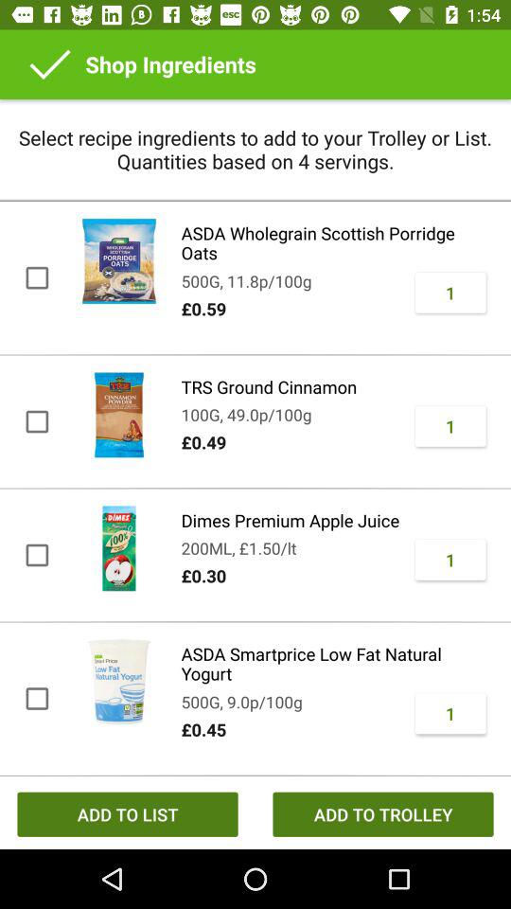 This screenshot has height=909, width=511. What do you see at coordinates (50, 64) in the screenshot?
I see `press icon to the left of shop ingredients` at bounding box center [50, 64].